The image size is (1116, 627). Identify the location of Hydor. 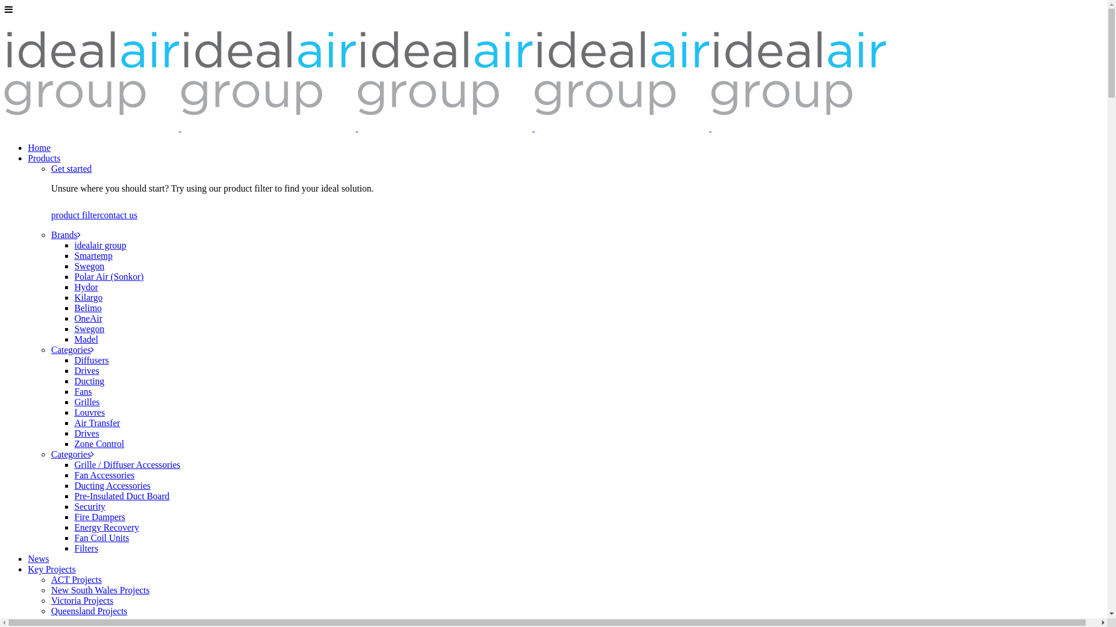
(86, 287).